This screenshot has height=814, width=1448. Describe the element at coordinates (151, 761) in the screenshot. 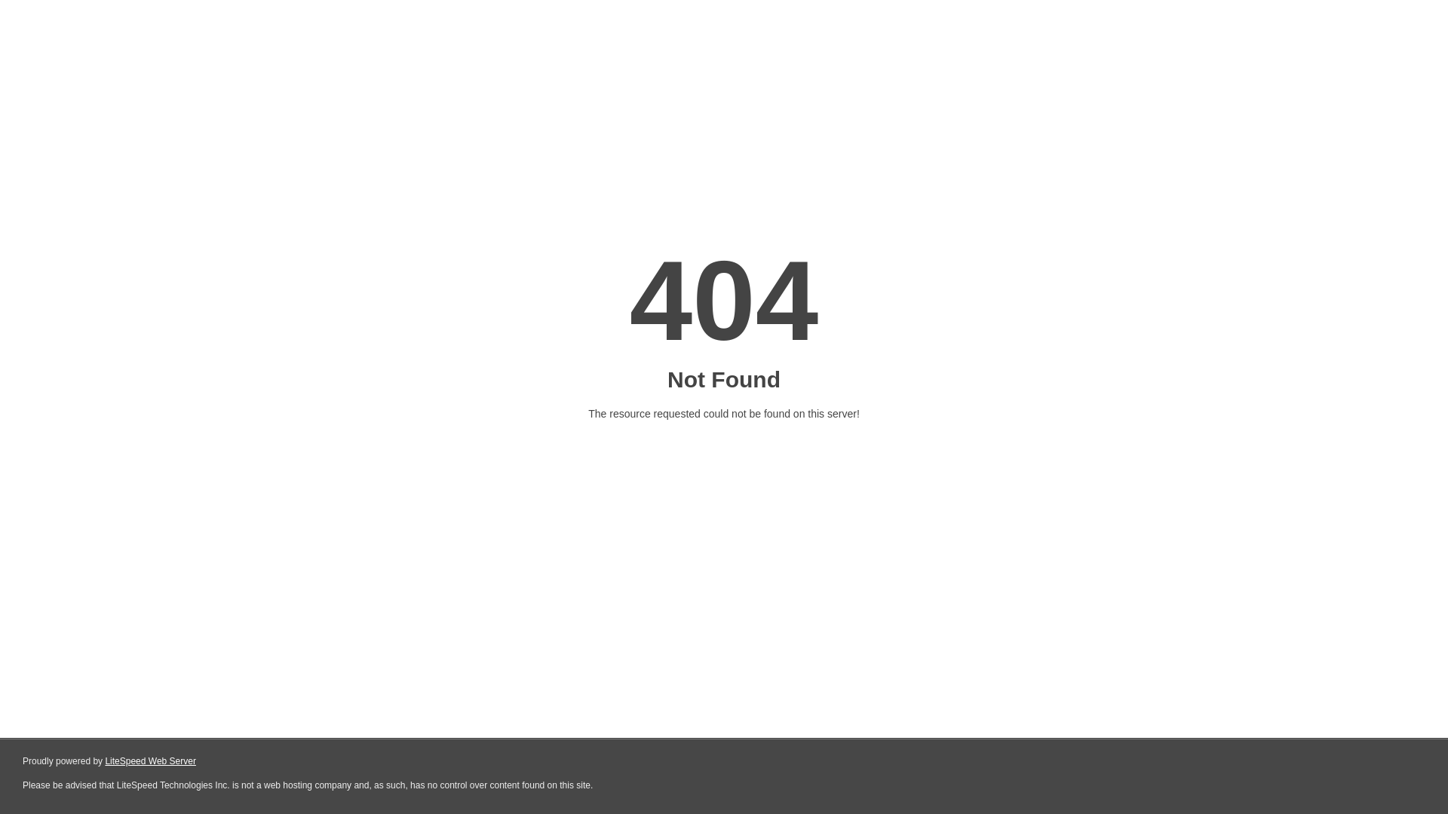

I see `LiteSpeed Web Server` at that location.